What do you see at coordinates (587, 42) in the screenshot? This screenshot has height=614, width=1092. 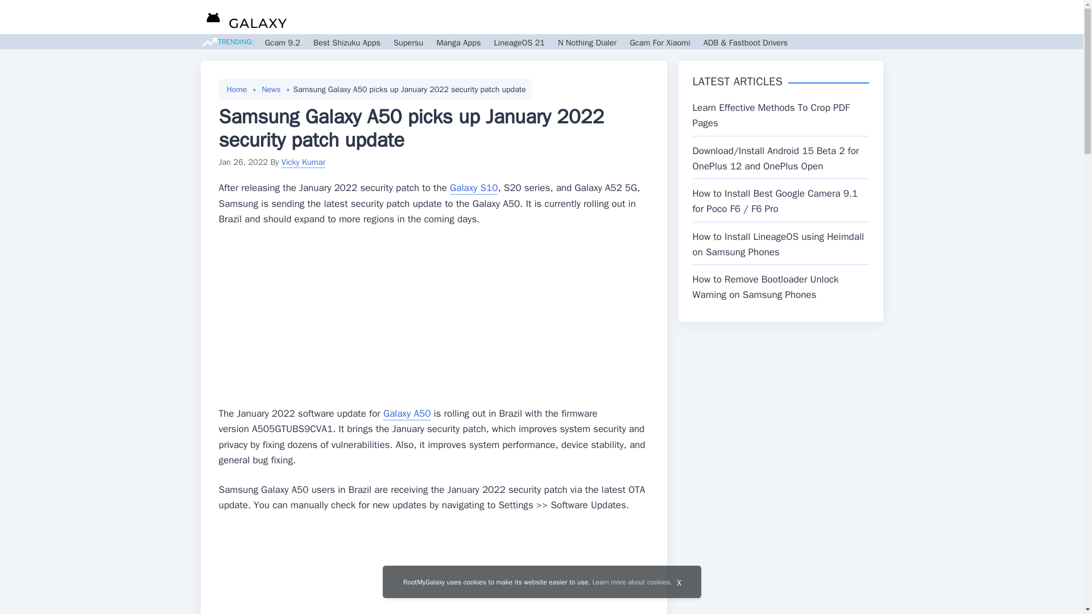 I see `N Nothing Dialer` at bounding box center [587, 42].